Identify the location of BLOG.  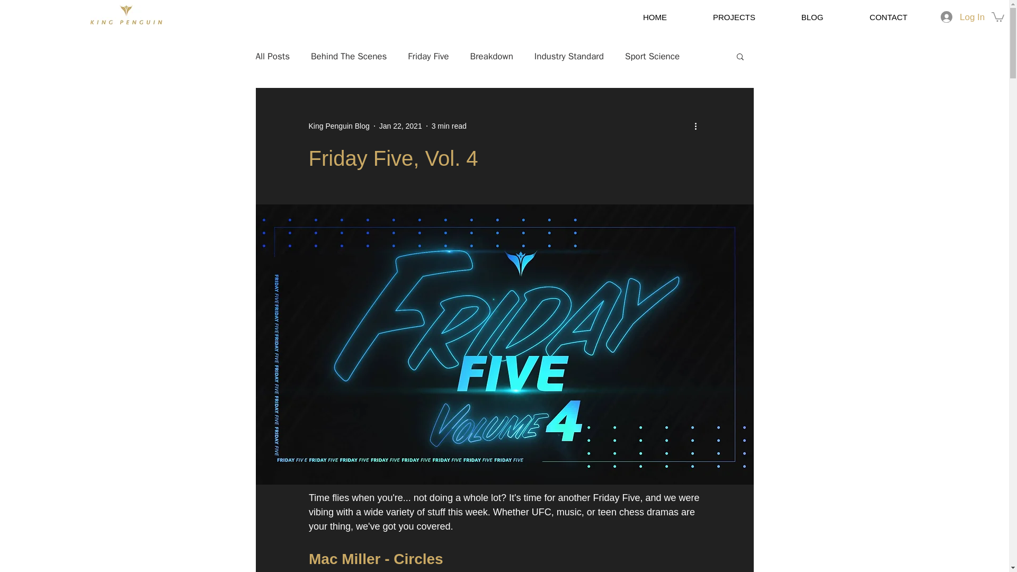
(811, 17).